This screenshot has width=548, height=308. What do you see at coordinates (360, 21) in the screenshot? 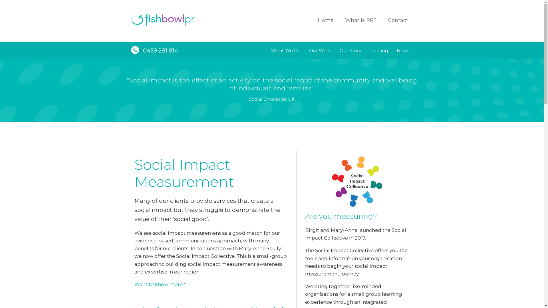
I see `What is PR?` at bounding box center [360, 21].